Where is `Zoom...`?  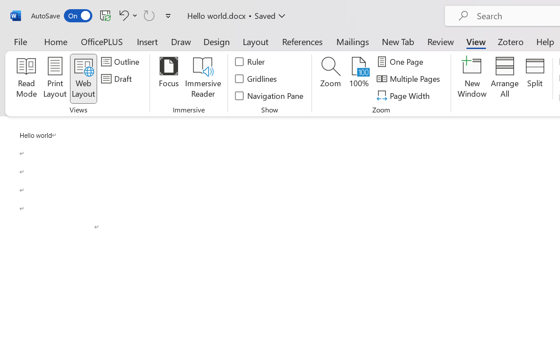
Zoom... is located at coordinates (331, 79).